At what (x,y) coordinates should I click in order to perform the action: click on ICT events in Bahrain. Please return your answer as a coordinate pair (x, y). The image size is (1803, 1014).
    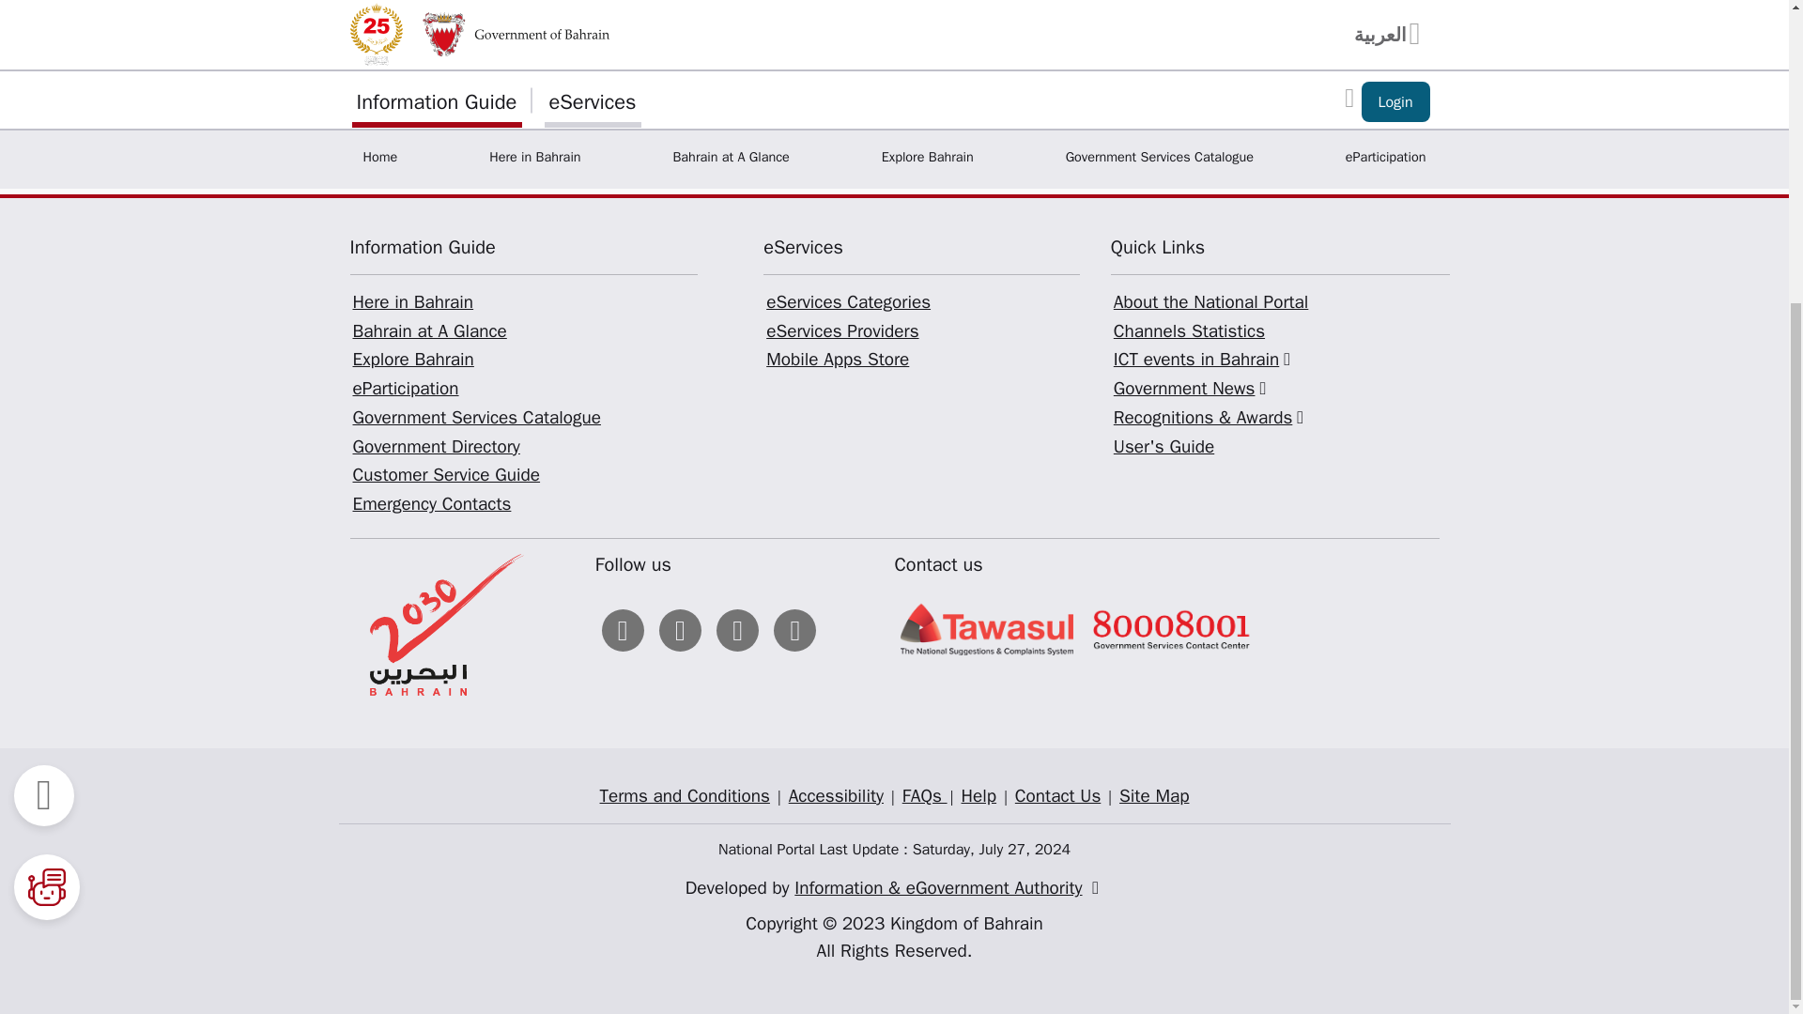
    Looking at the image, I should click on (1204, 360).